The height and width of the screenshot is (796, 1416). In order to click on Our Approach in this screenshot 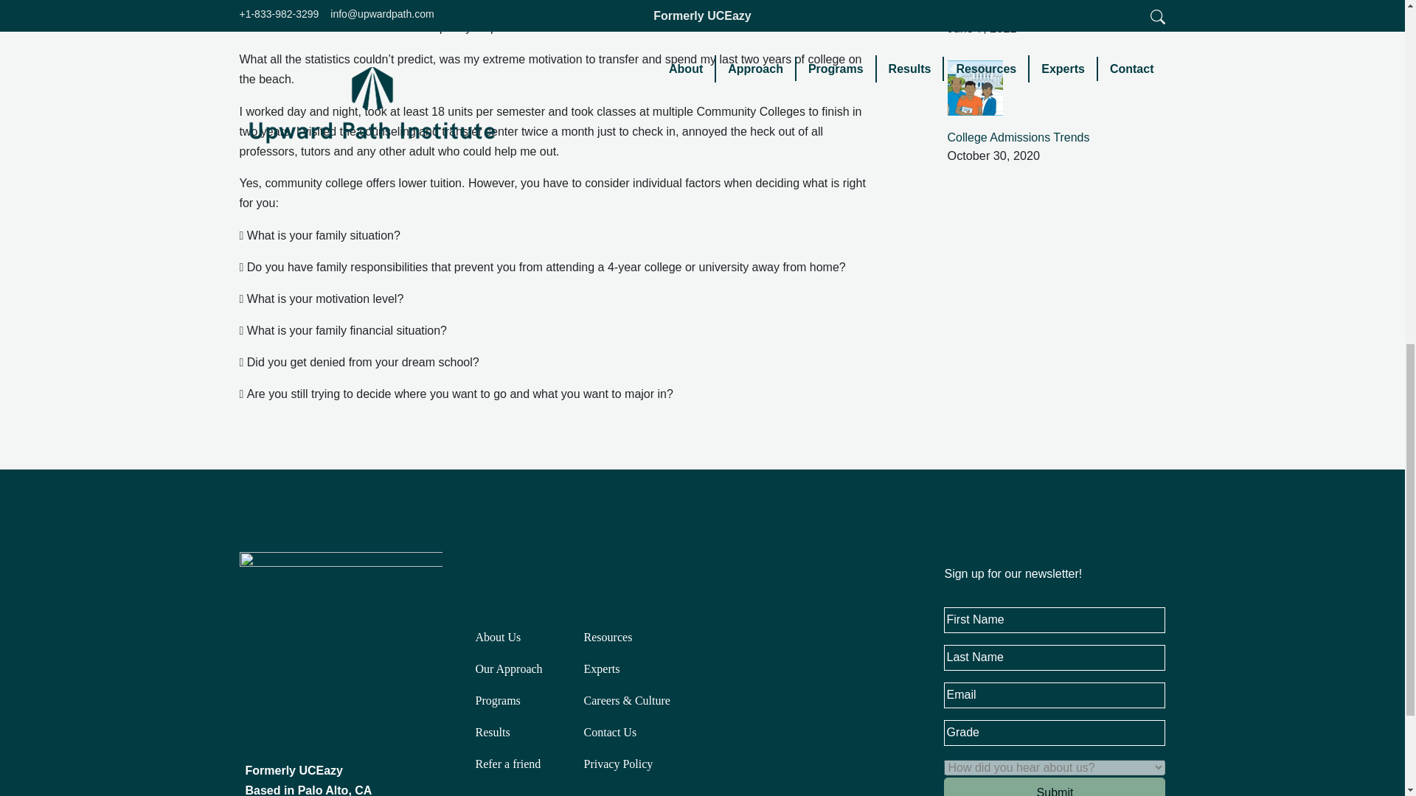, I will do `click(508, 668)`.